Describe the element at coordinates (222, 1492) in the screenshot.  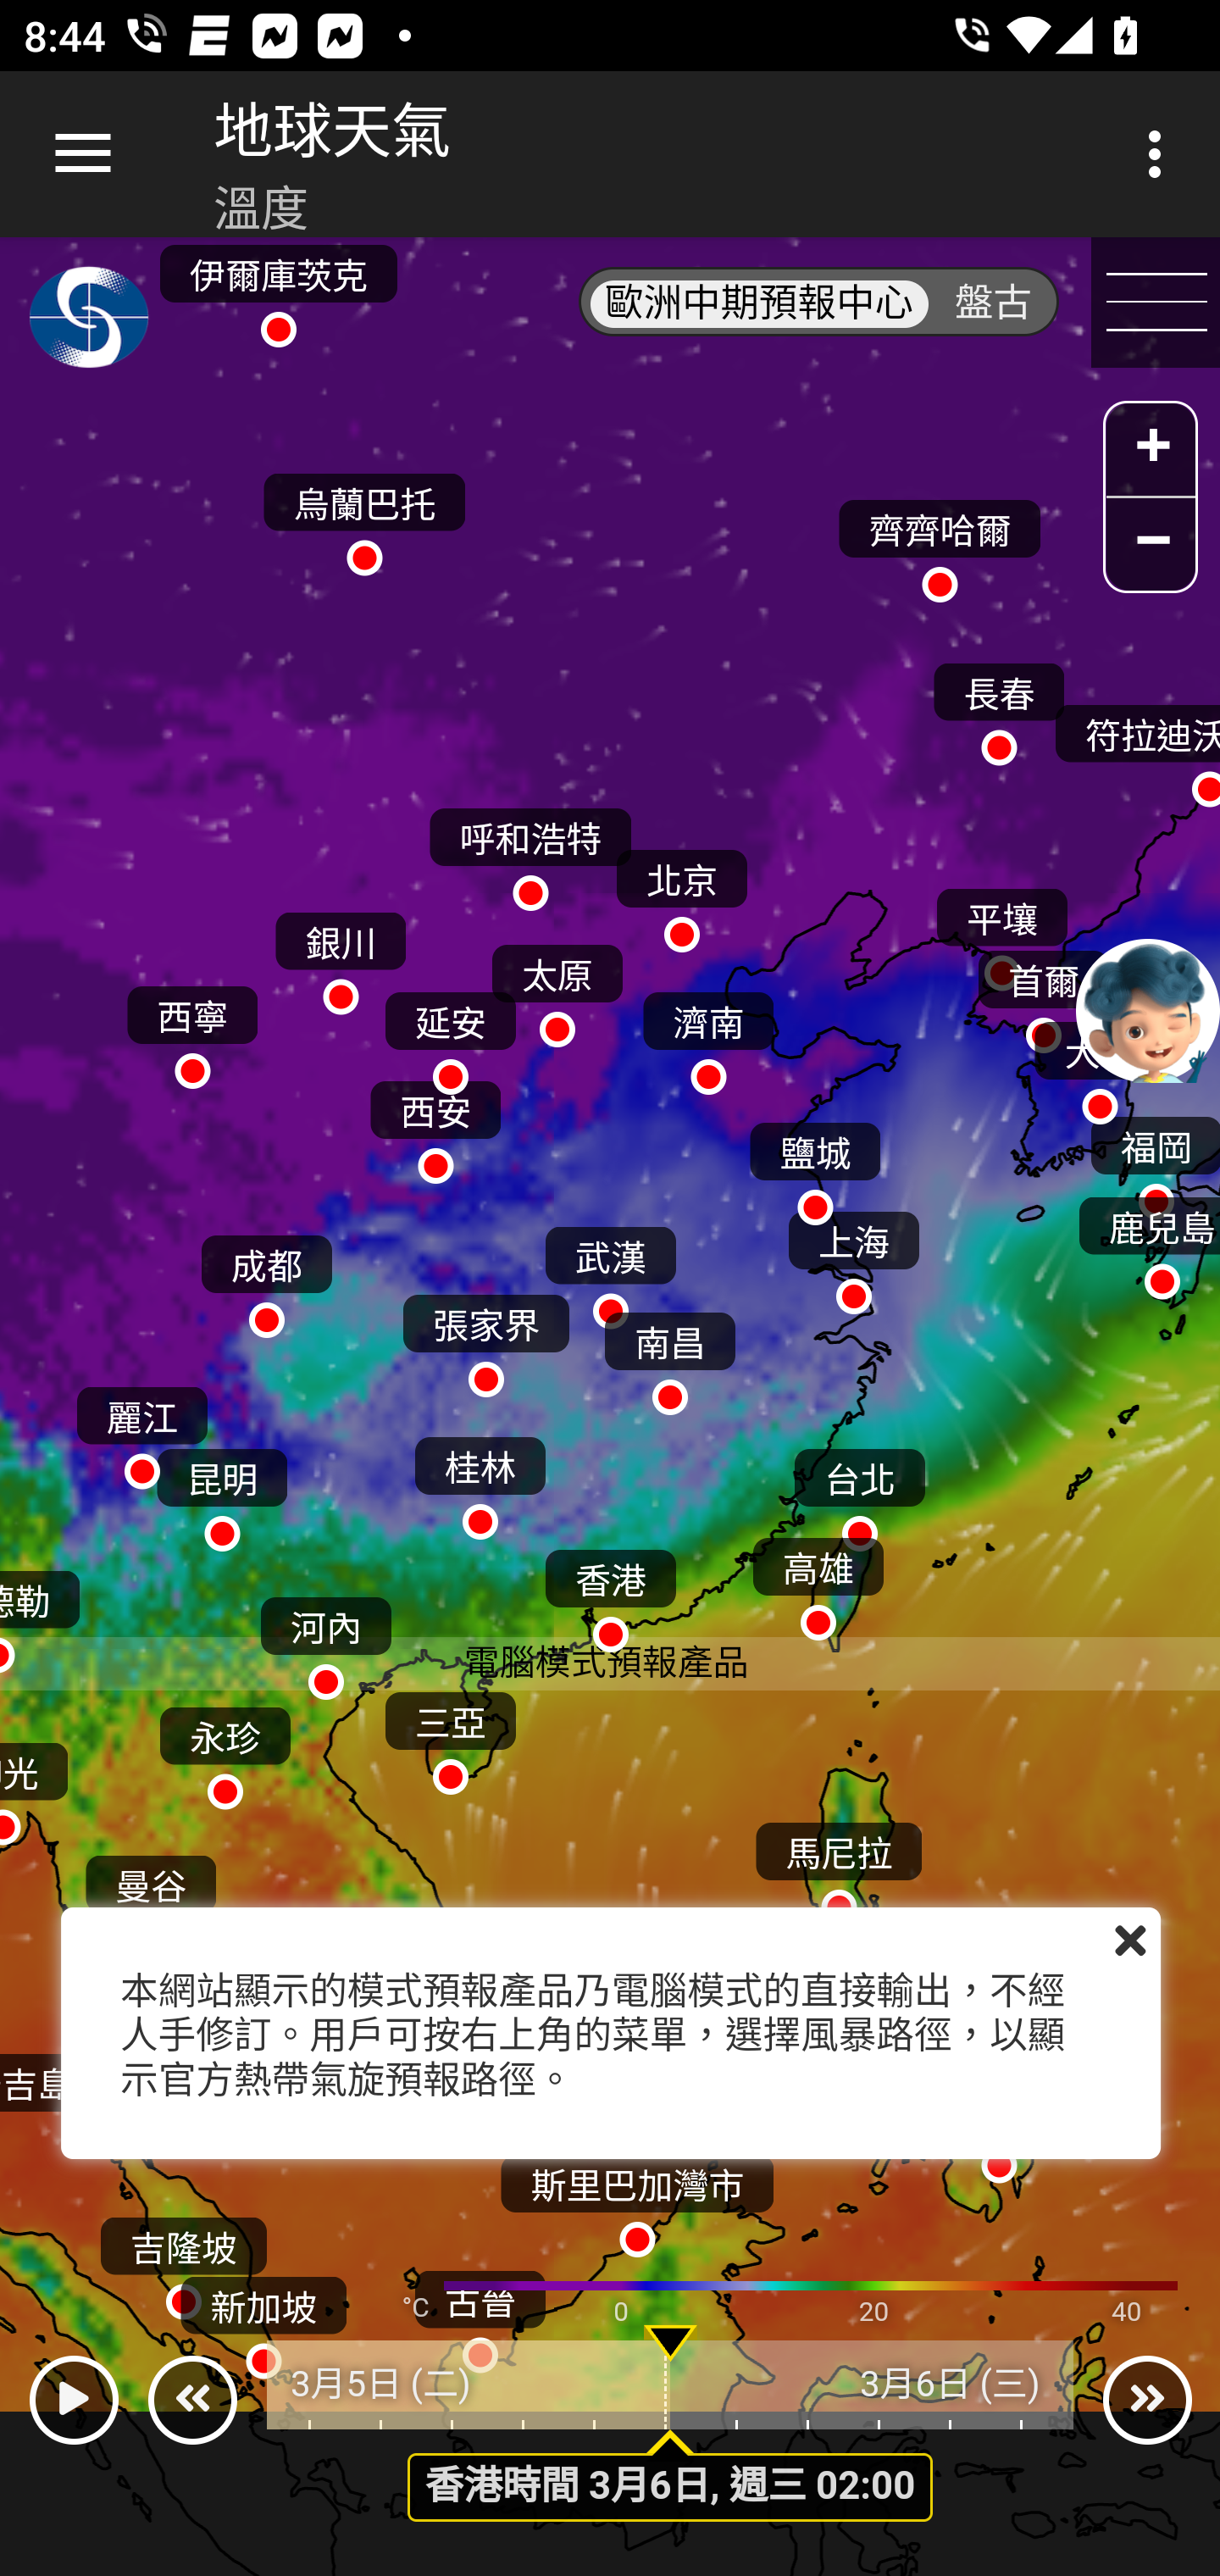
I see `昆明` at that location.